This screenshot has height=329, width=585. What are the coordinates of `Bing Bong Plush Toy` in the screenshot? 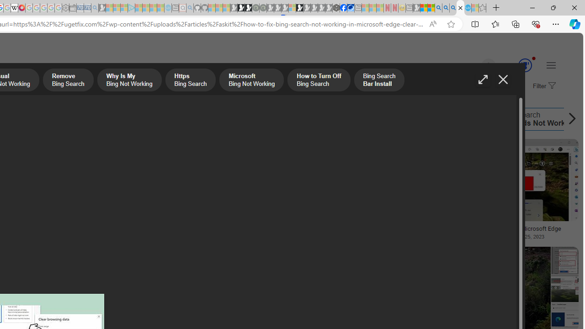 It's located at (65, 198).